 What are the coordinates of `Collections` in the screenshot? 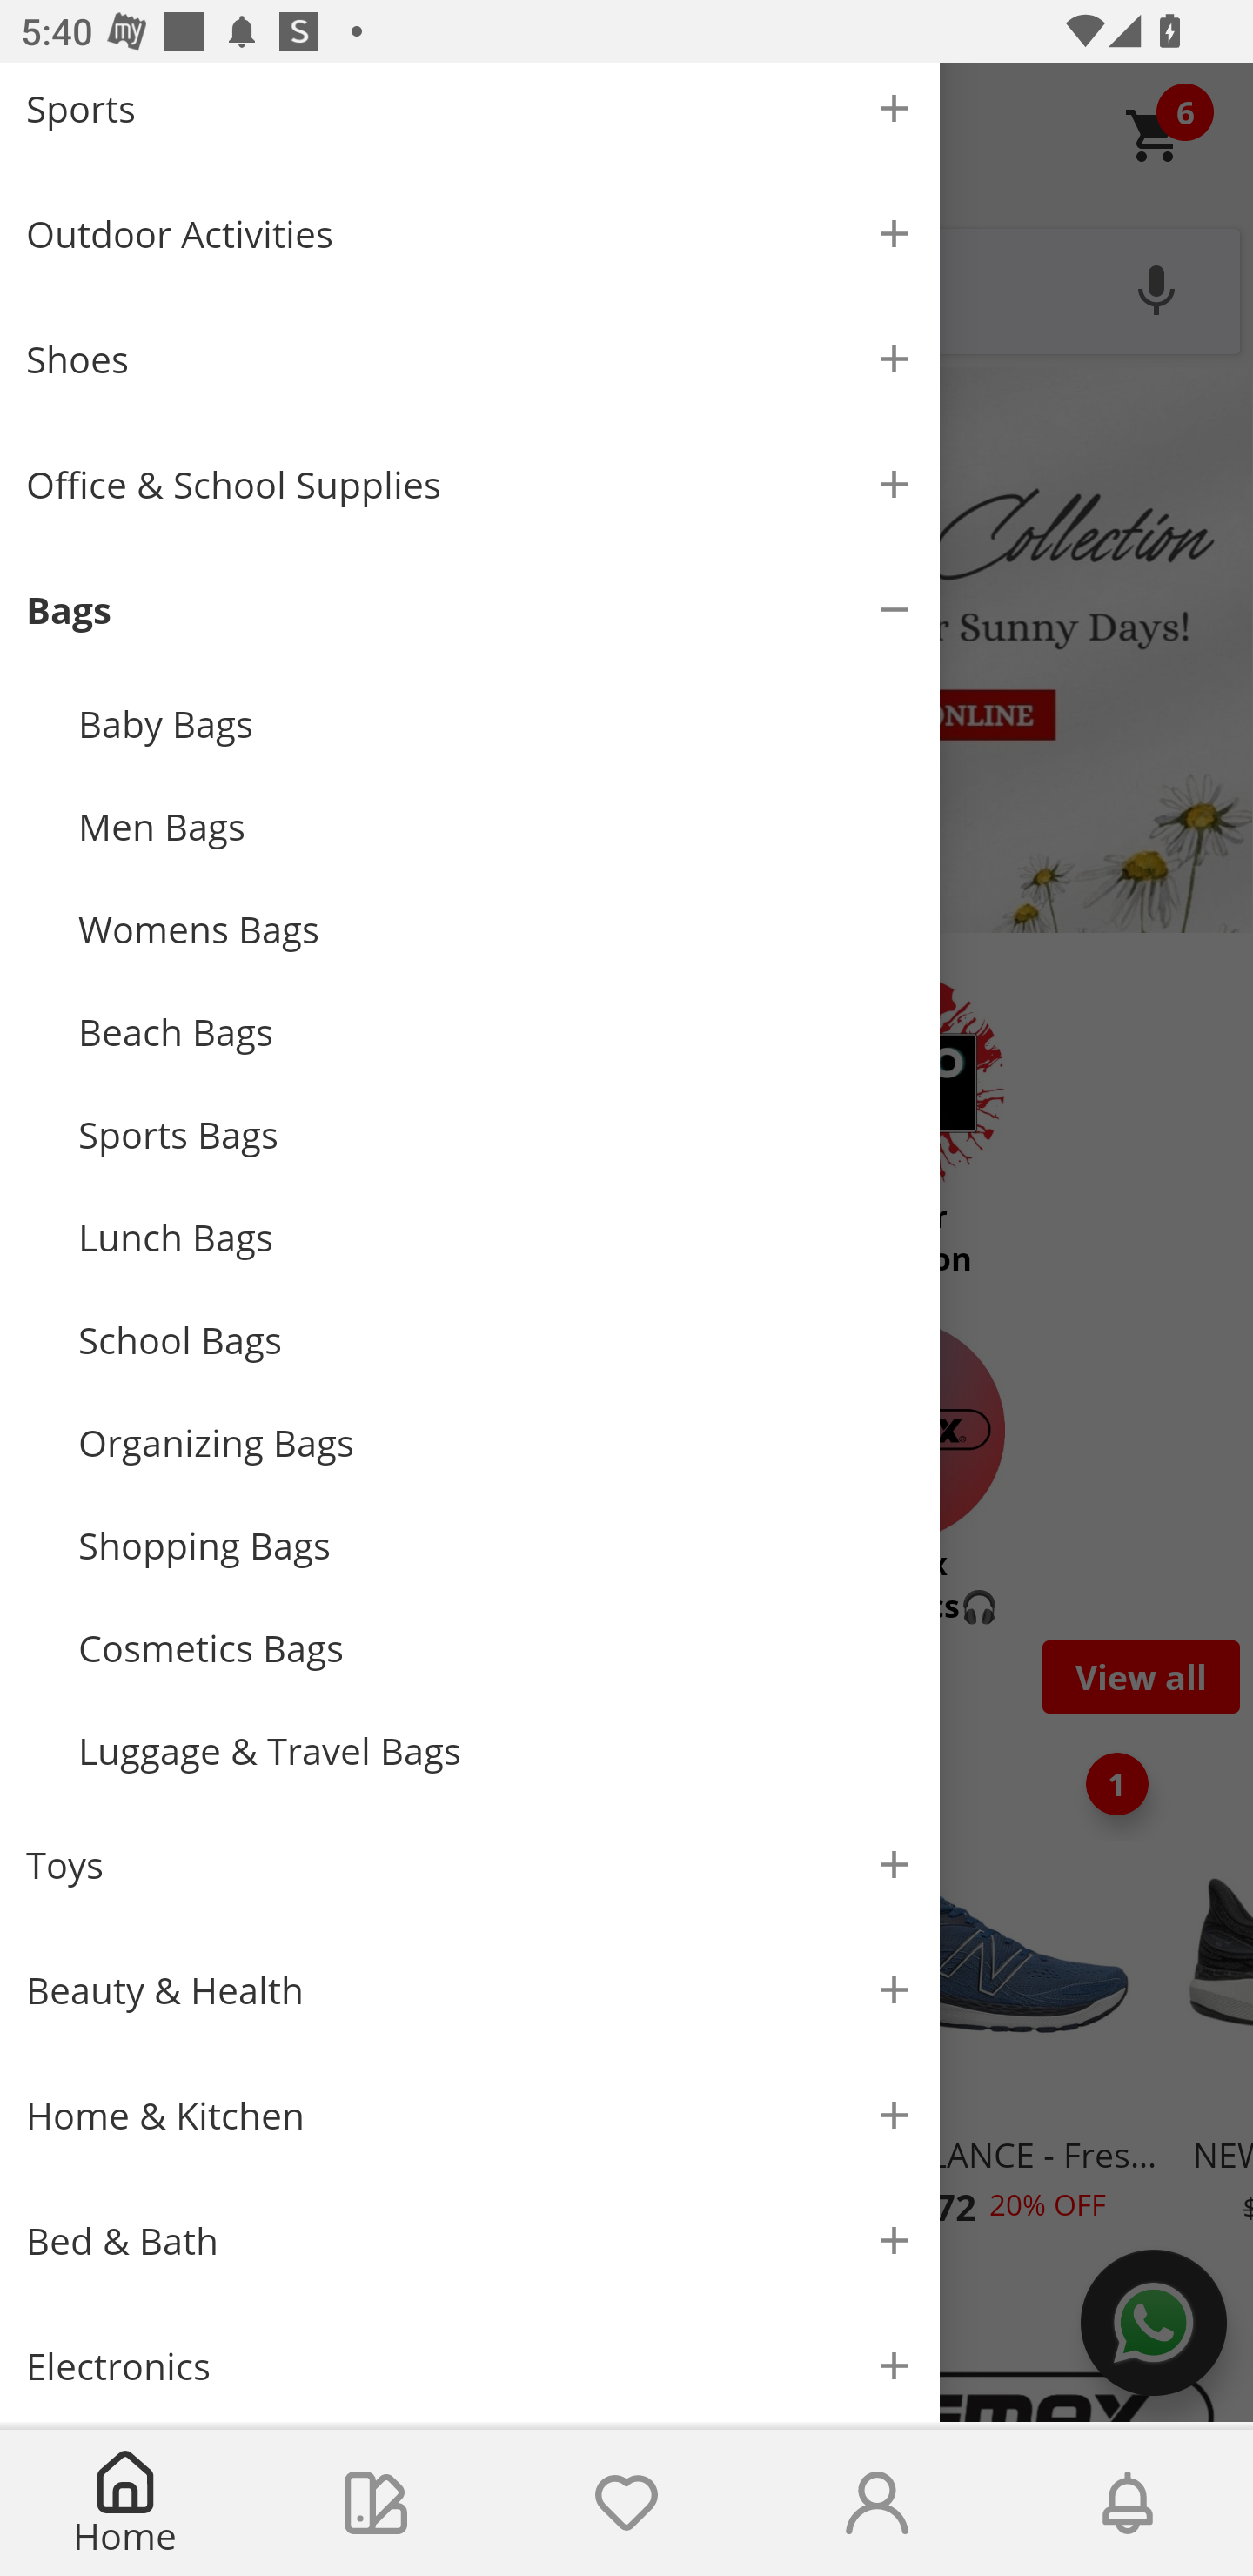 It's located at (376, 2503).